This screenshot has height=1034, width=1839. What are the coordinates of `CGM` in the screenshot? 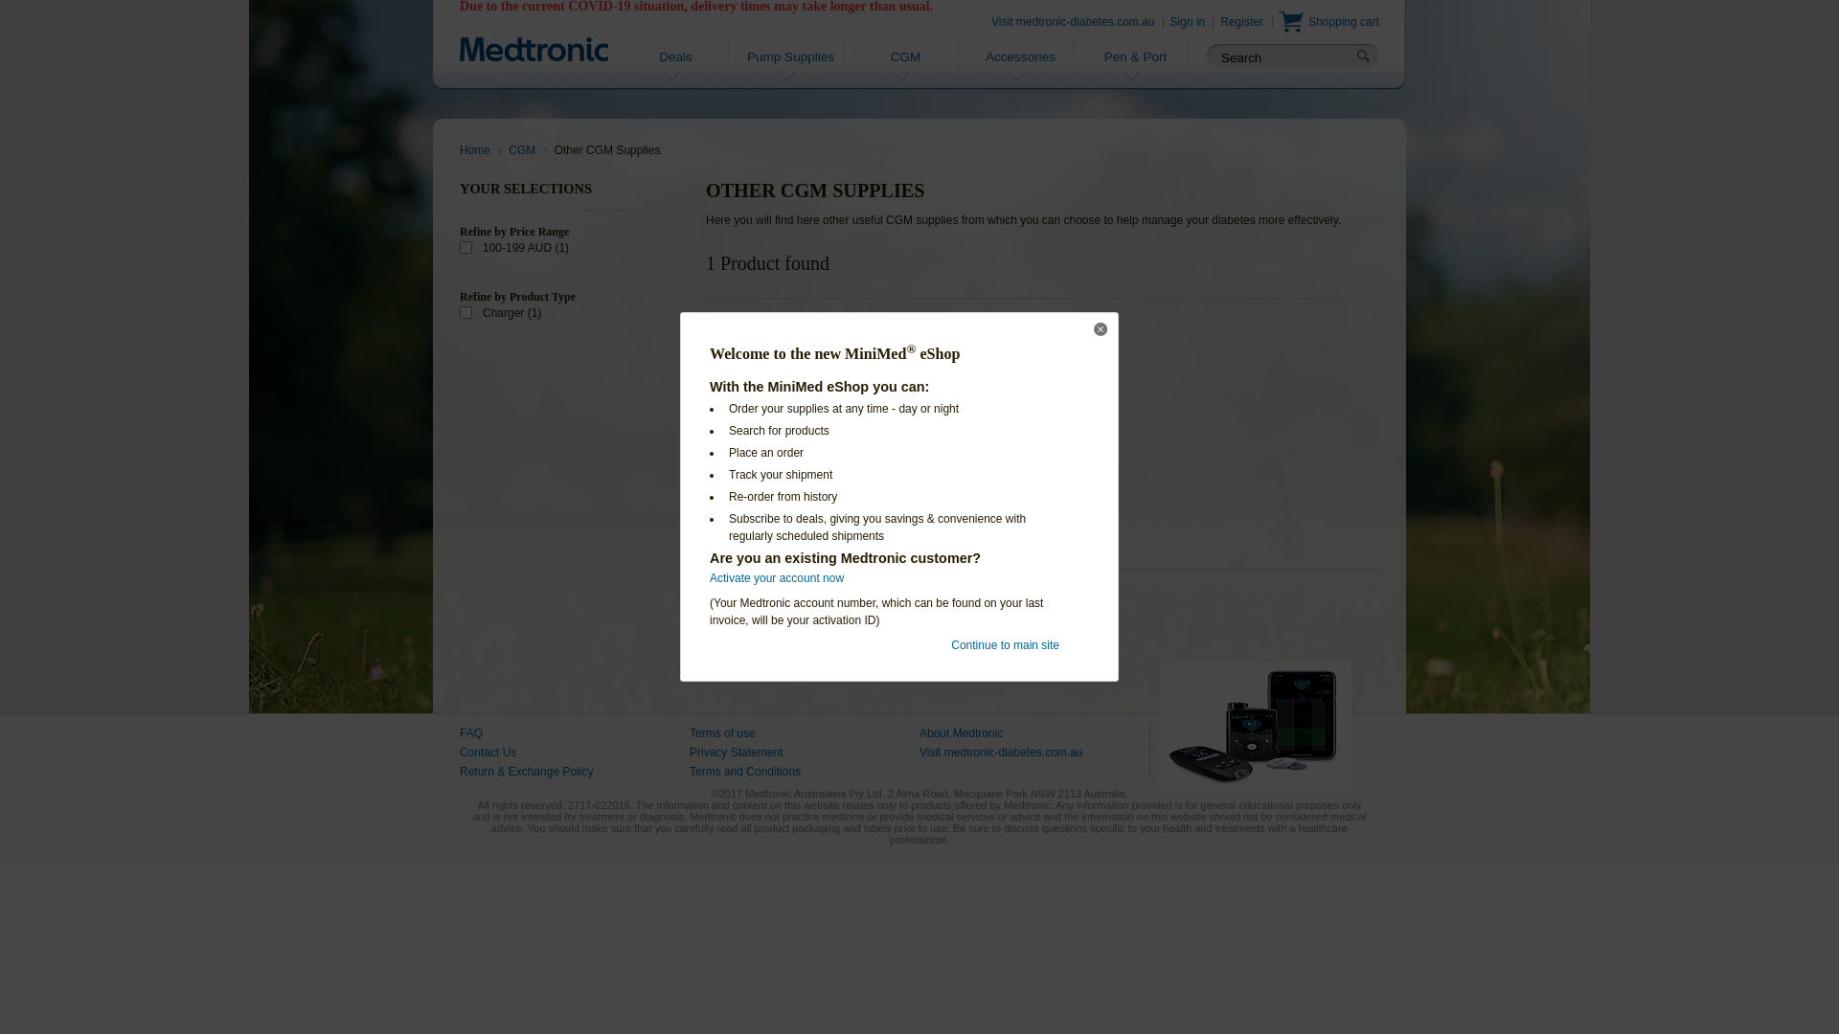 It's located at (906, 69).